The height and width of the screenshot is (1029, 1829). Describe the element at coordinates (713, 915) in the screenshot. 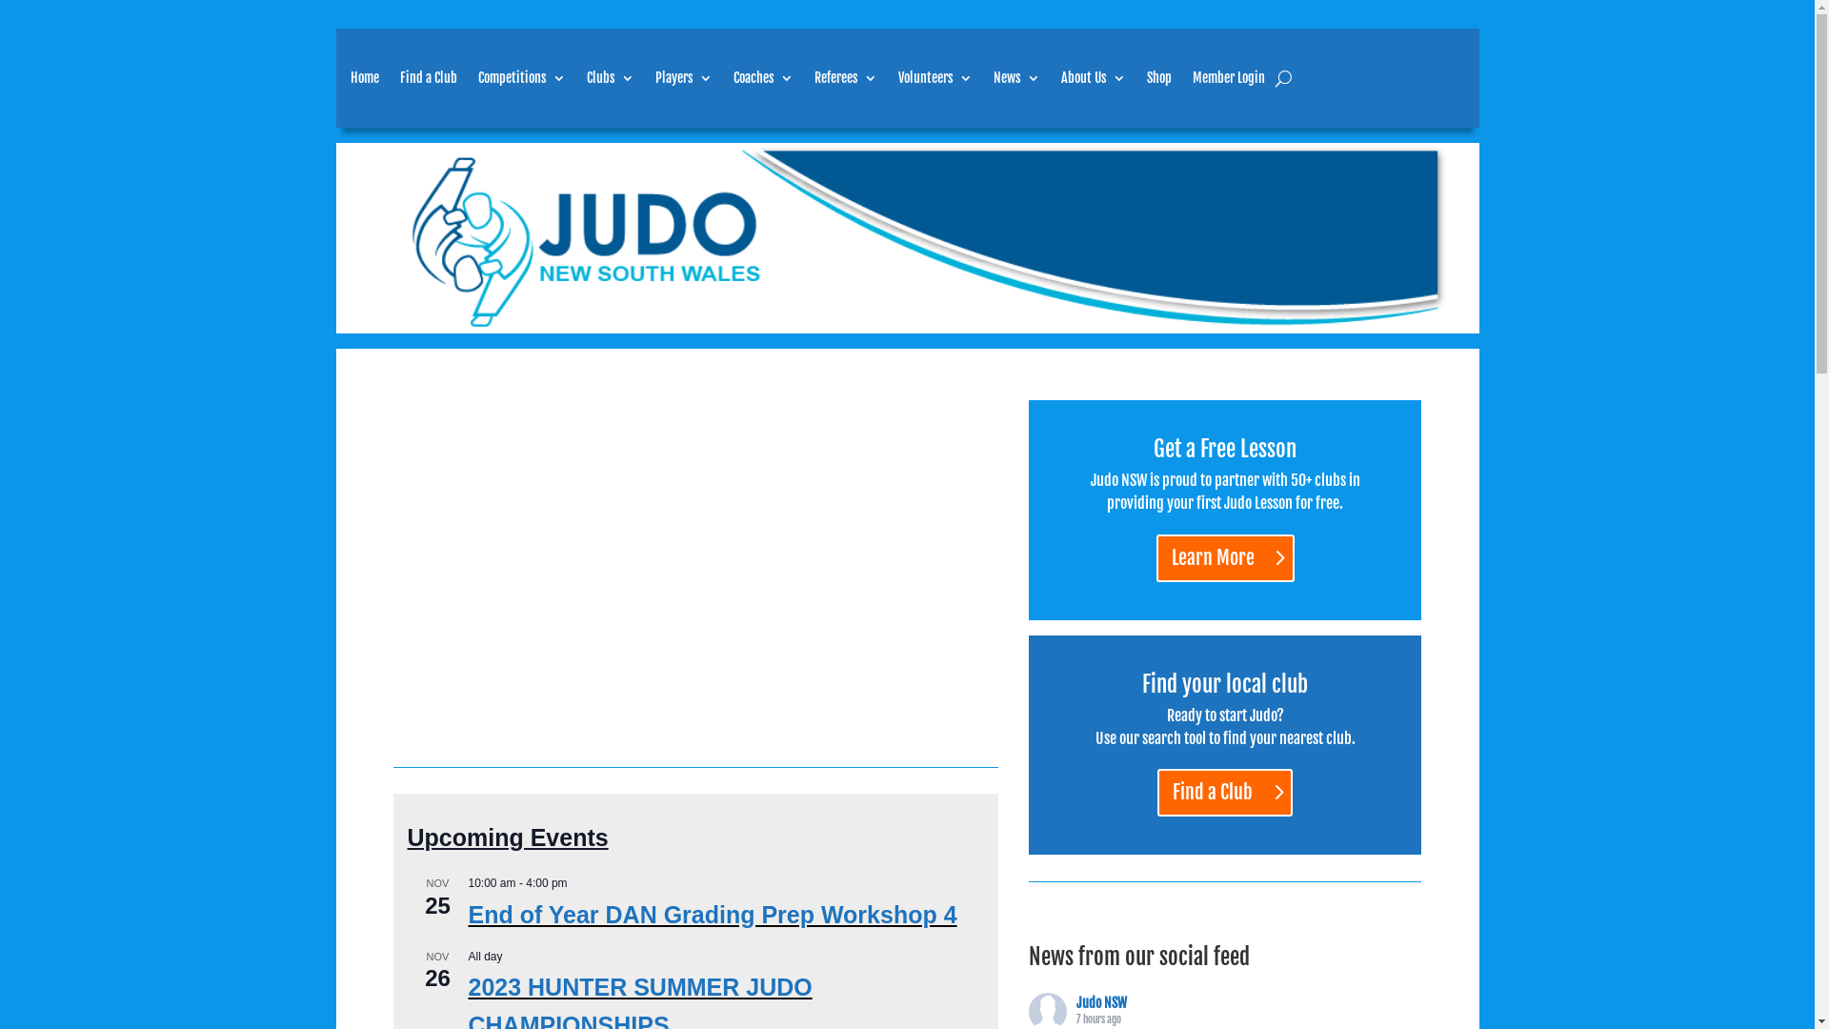

I see `End of Year DAN Grading Prep Workshop 4` at that location.